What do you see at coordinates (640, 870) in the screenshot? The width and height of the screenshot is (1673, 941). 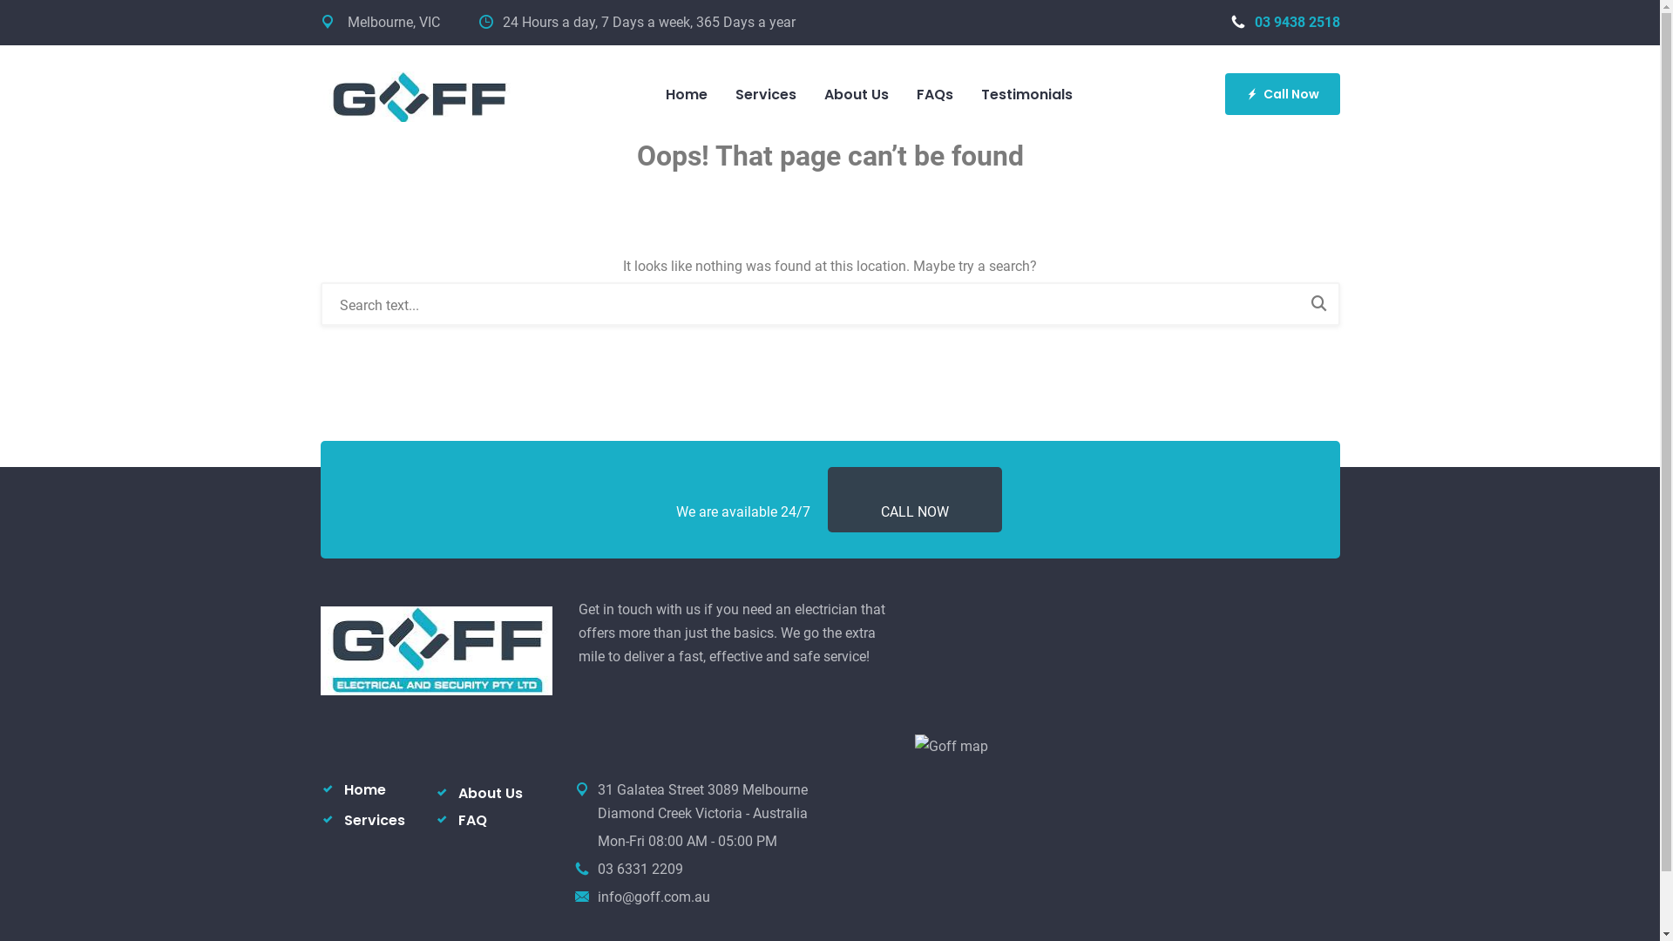 I see `03 6331 2209` at bounding box center [640, 870].